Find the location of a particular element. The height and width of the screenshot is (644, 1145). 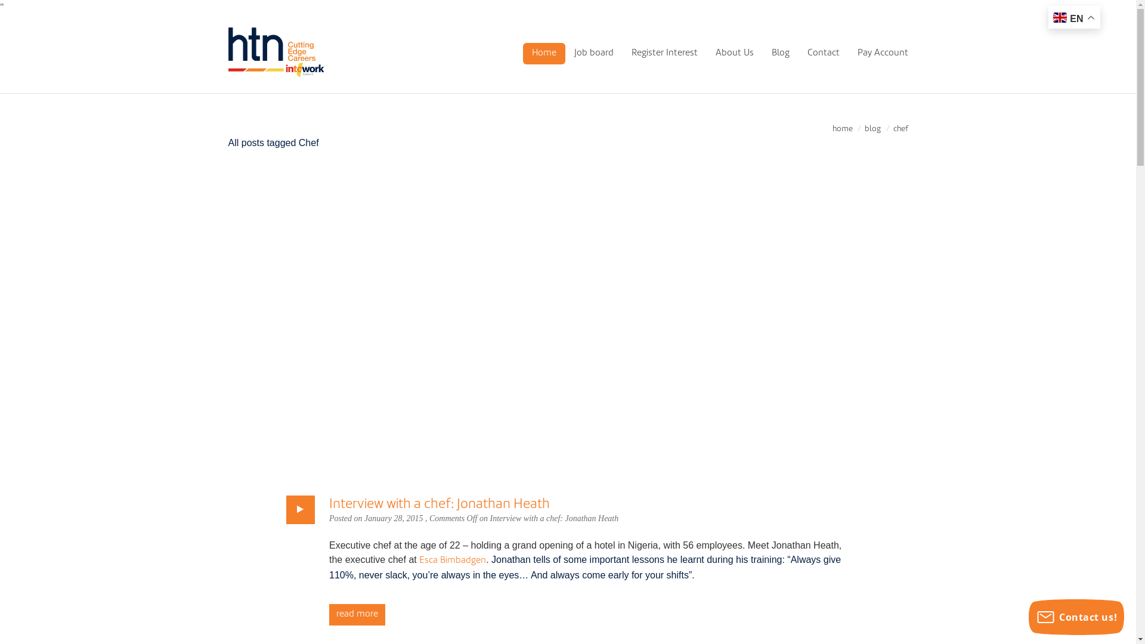

Job board is located at coordinates (594, 54).